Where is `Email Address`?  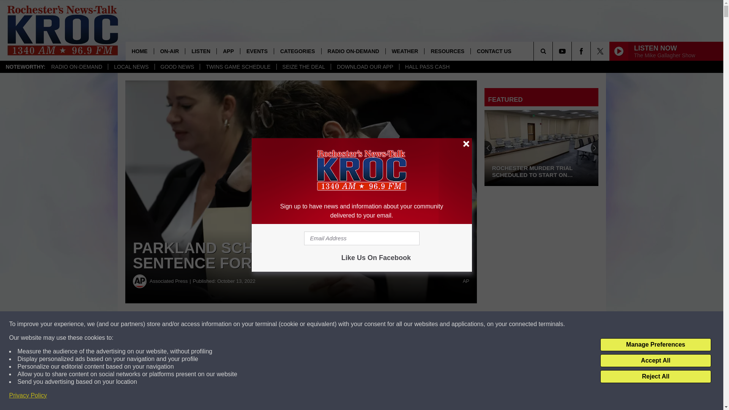
Email Address is located at coordinates (361, 238).